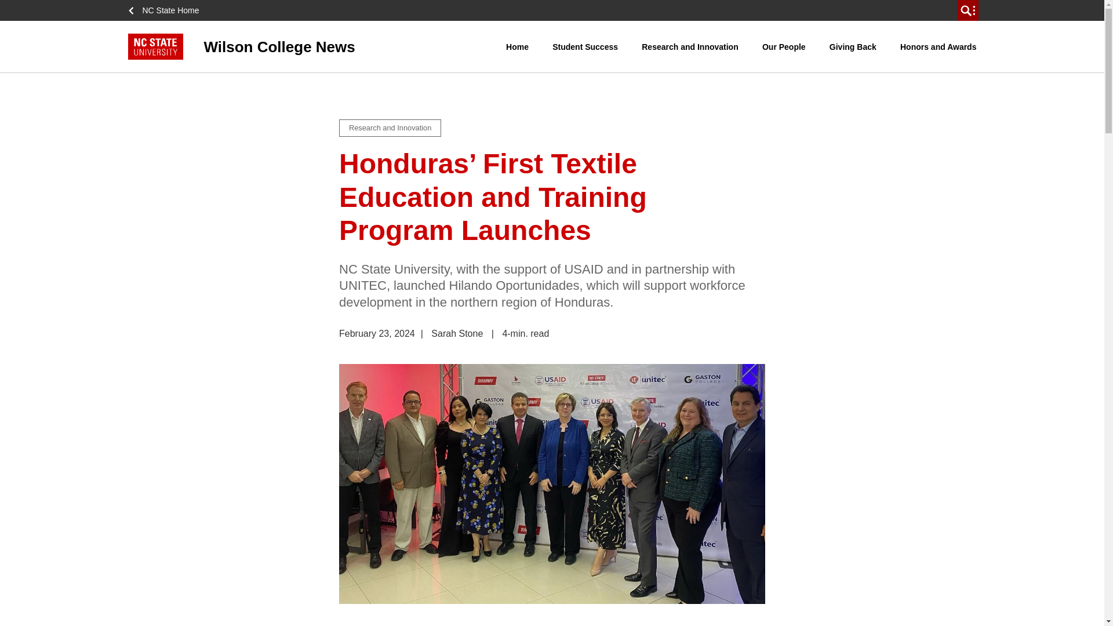  What do you see at coordinates (690, 46) in the screenshot?
I see `Research and Innovation` at bounding box center [690, 46].